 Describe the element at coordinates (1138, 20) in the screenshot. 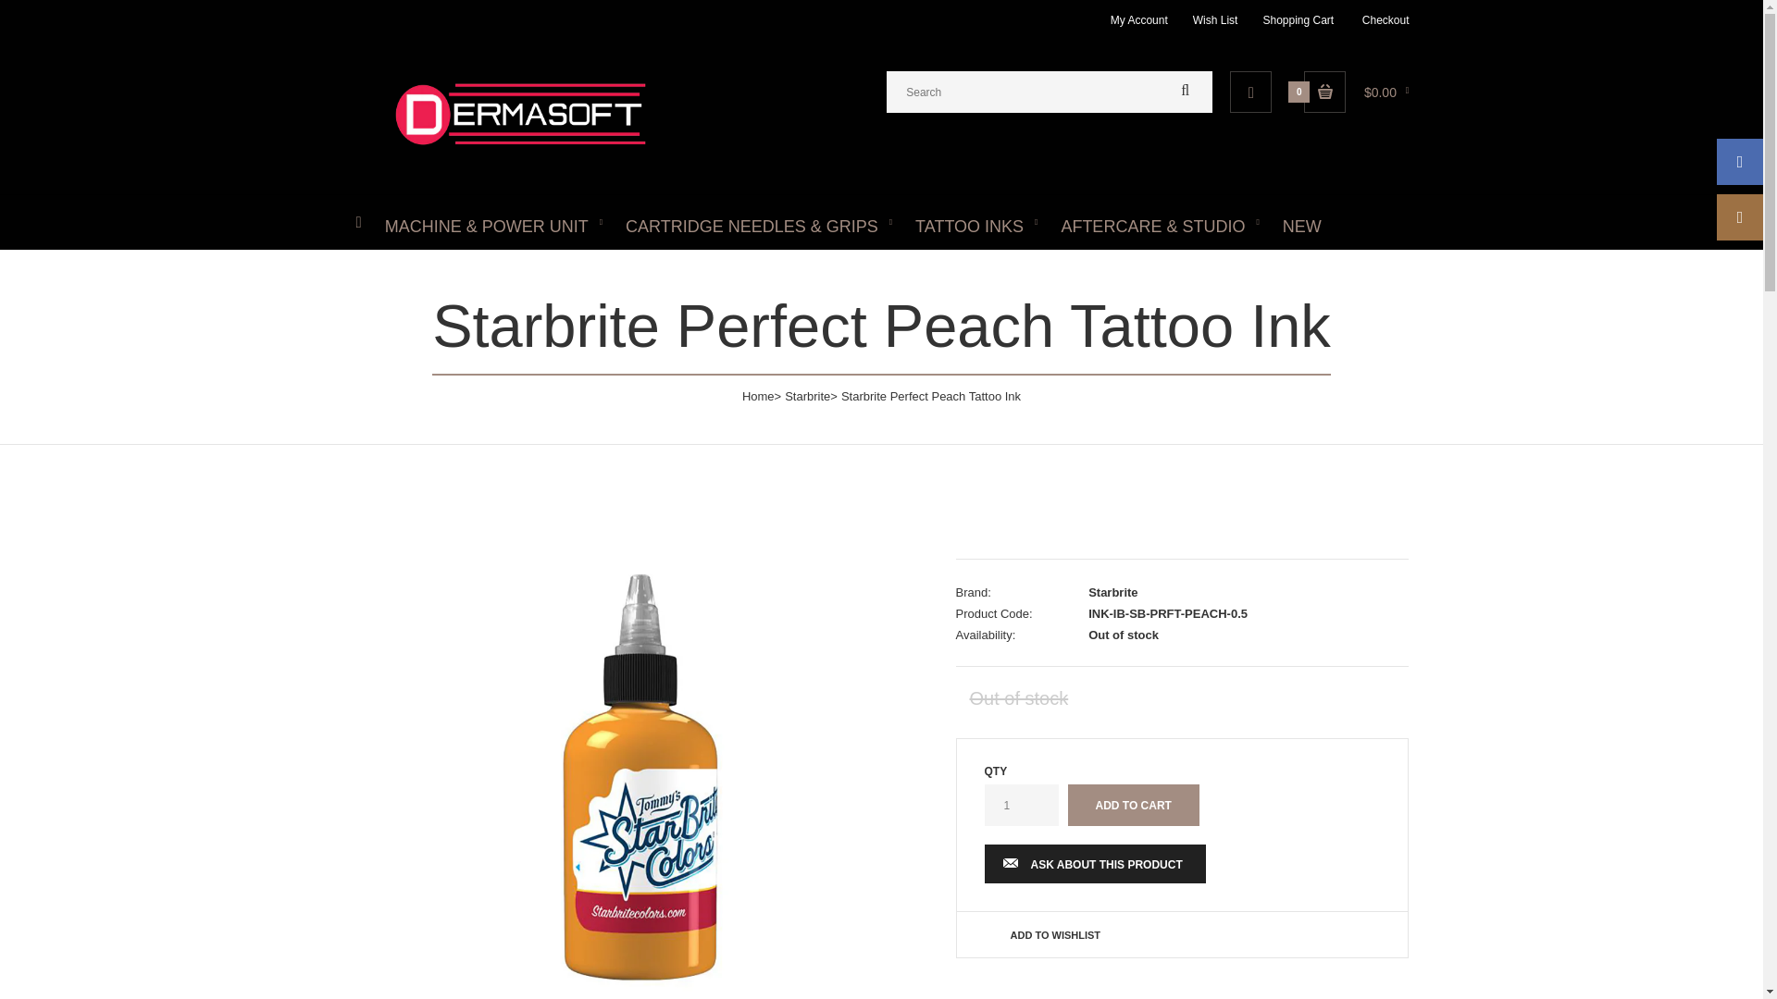

I see `My Account` at that location.